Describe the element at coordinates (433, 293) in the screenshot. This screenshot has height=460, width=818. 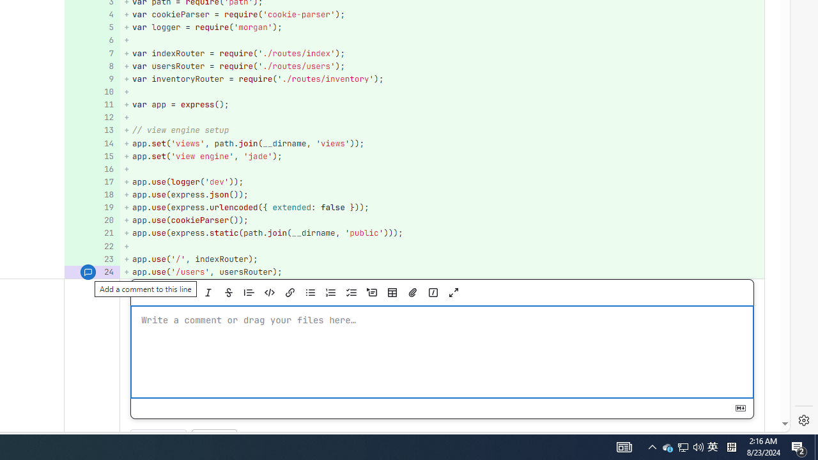
I see `Add a quick action` at that location.